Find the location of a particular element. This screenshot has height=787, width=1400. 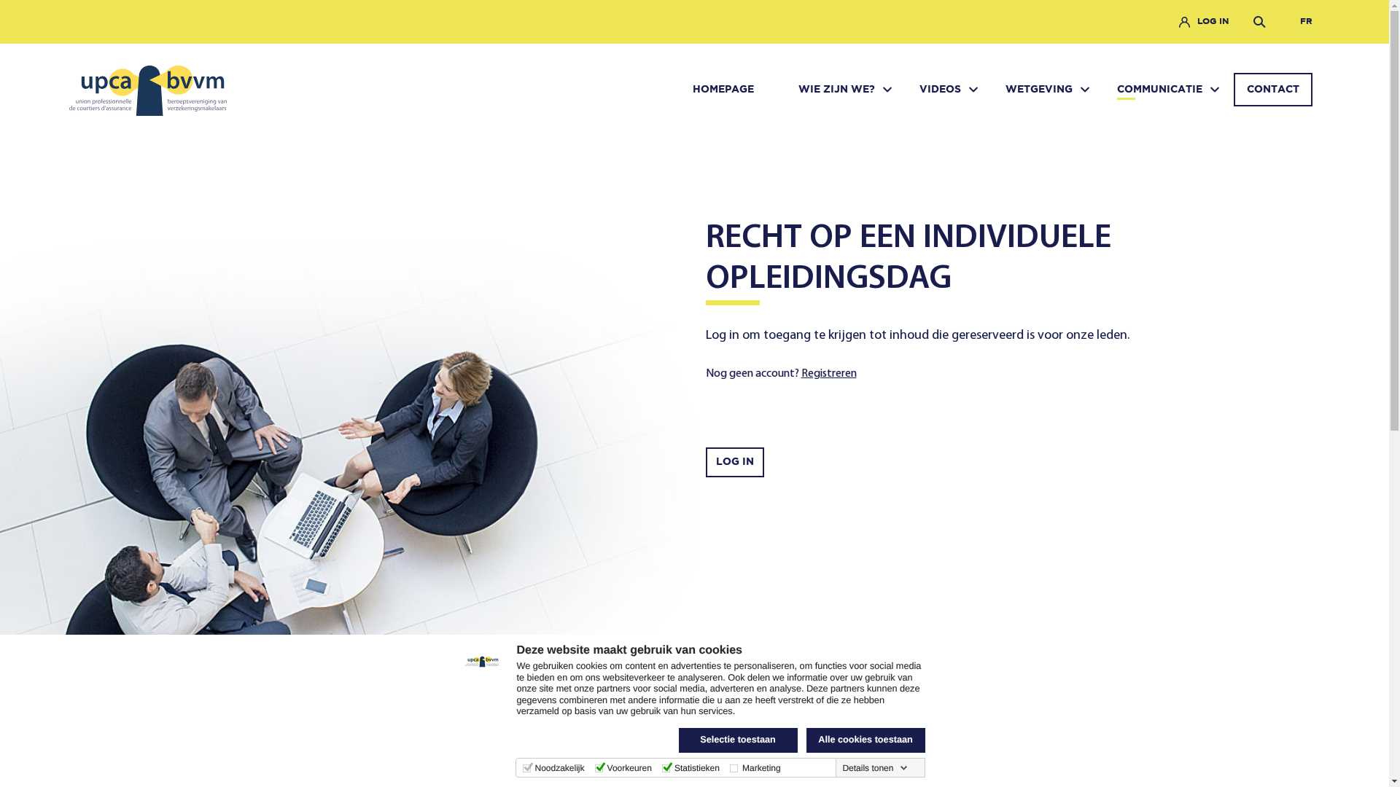

WETGEVING is located at coordinates (1039, 90).